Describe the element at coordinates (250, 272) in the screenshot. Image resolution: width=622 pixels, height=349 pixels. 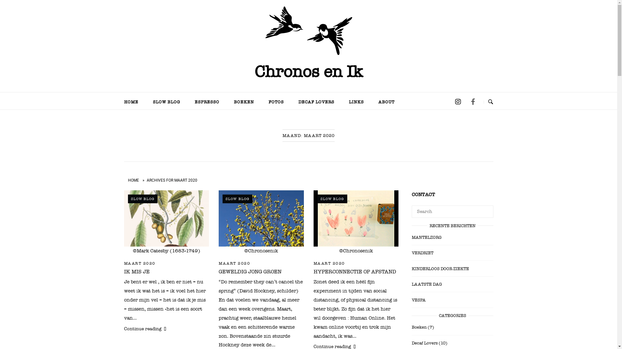
I see `GEWELDIG JONG GROEN` at that location.